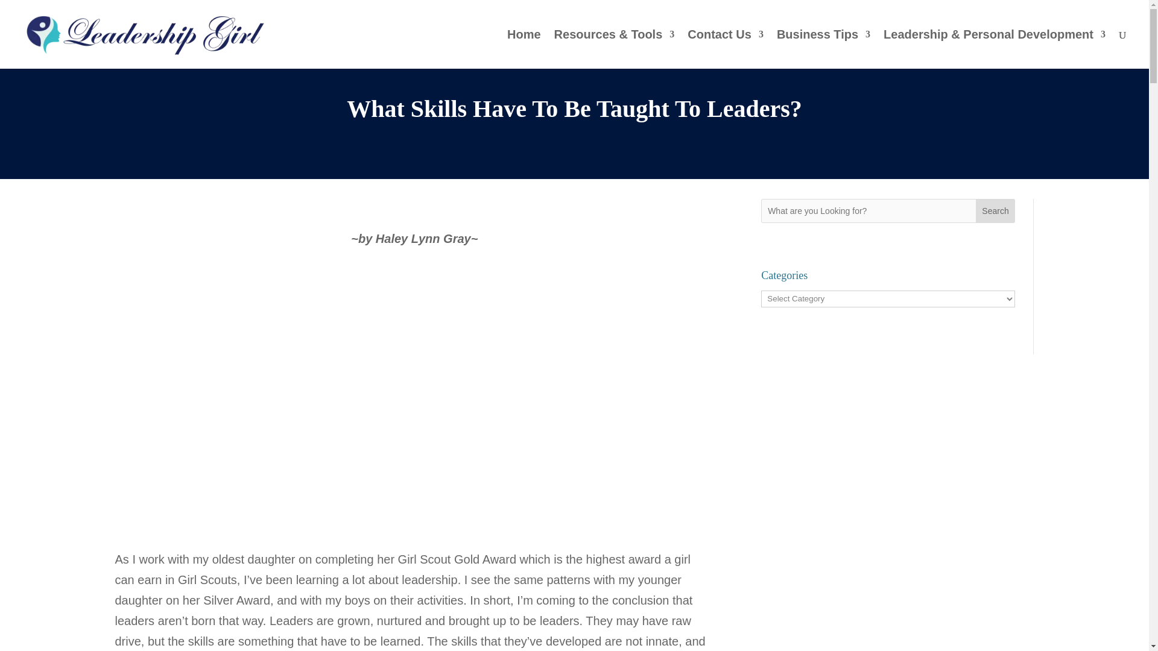 The image size is (1158, 651). What do you see at coordinates (824, 49) in the screenshot?
I see `Business Tips` at bounding box center [824, 49].